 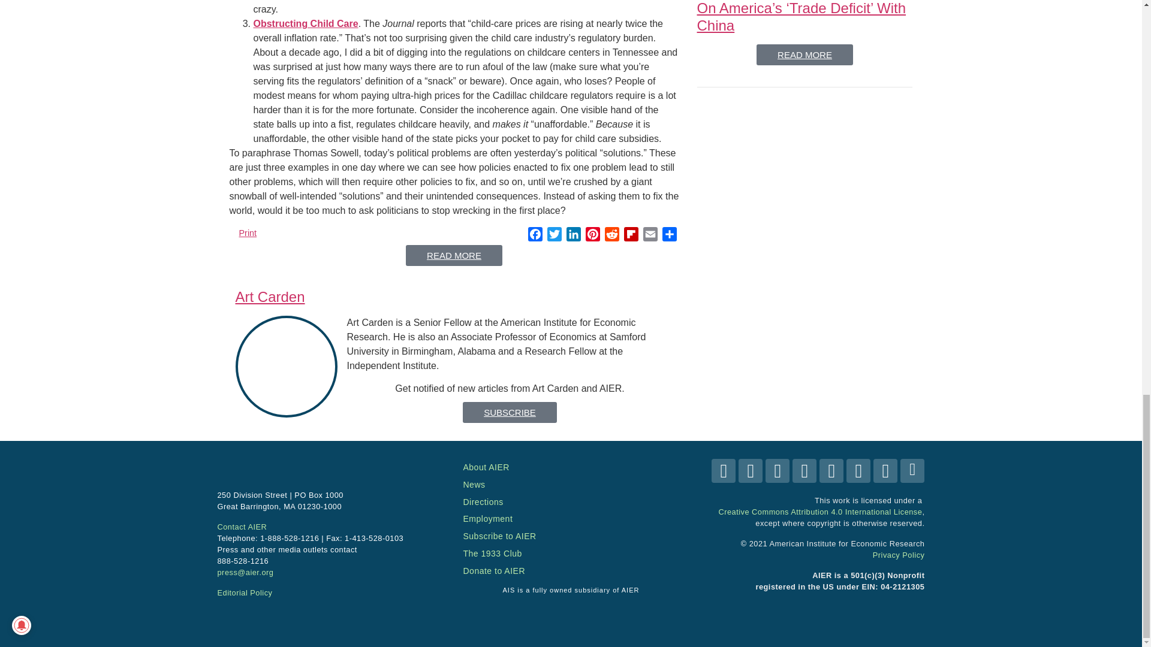 What do you see at coordinates (592, 236) in the screenshot?
I see `Pinterest` at bounding box center [592, 236].